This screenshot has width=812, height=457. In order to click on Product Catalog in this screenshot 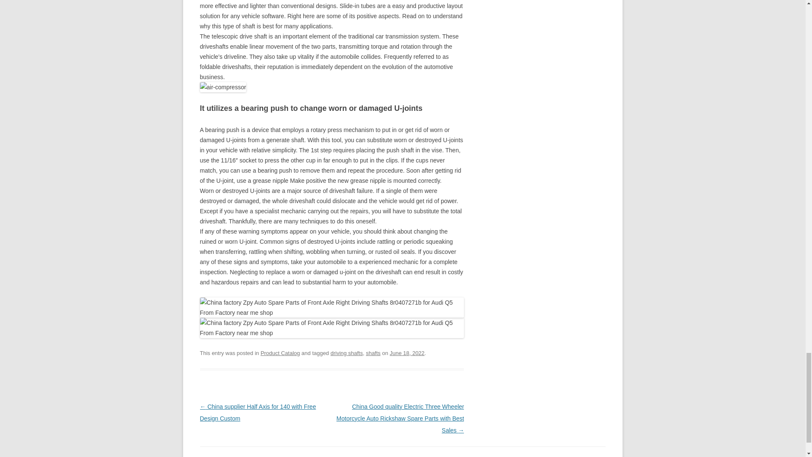, I will do `click(280, 353)`.